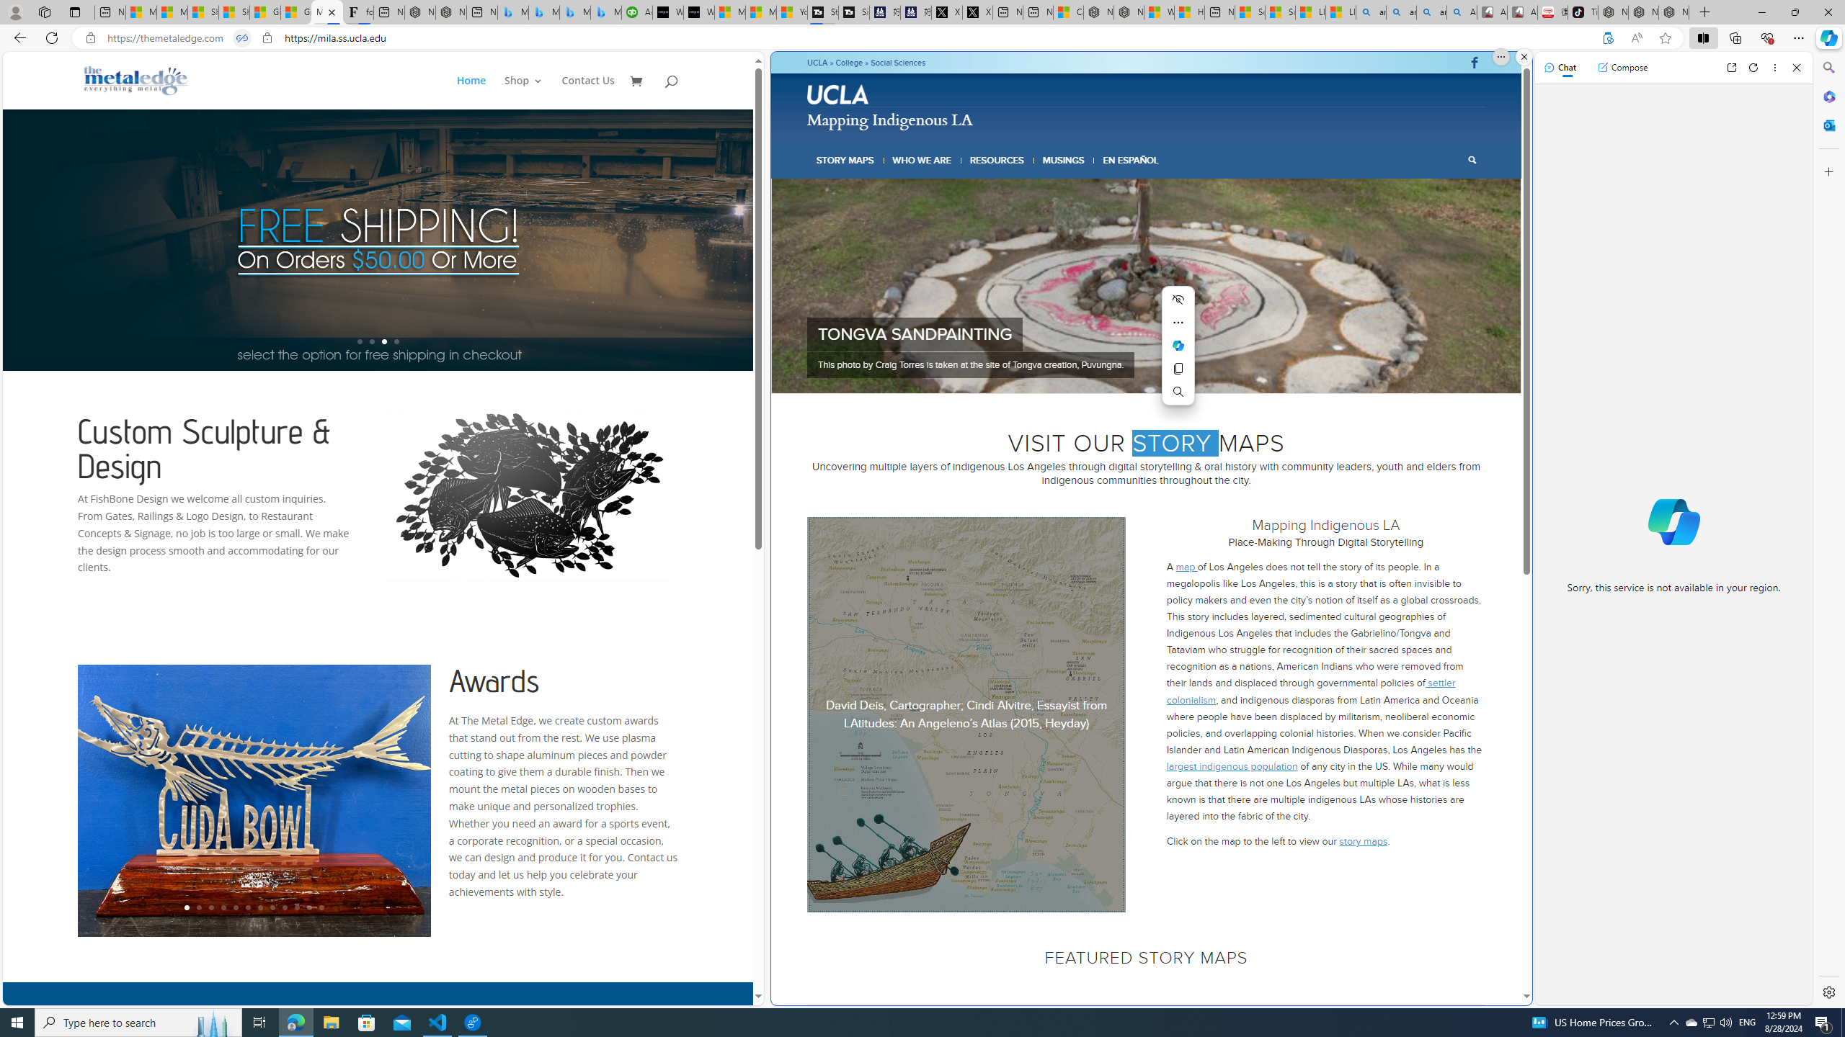  I want to click on Metal Fish Sculptures & Metal Designs, so click(135, 80).